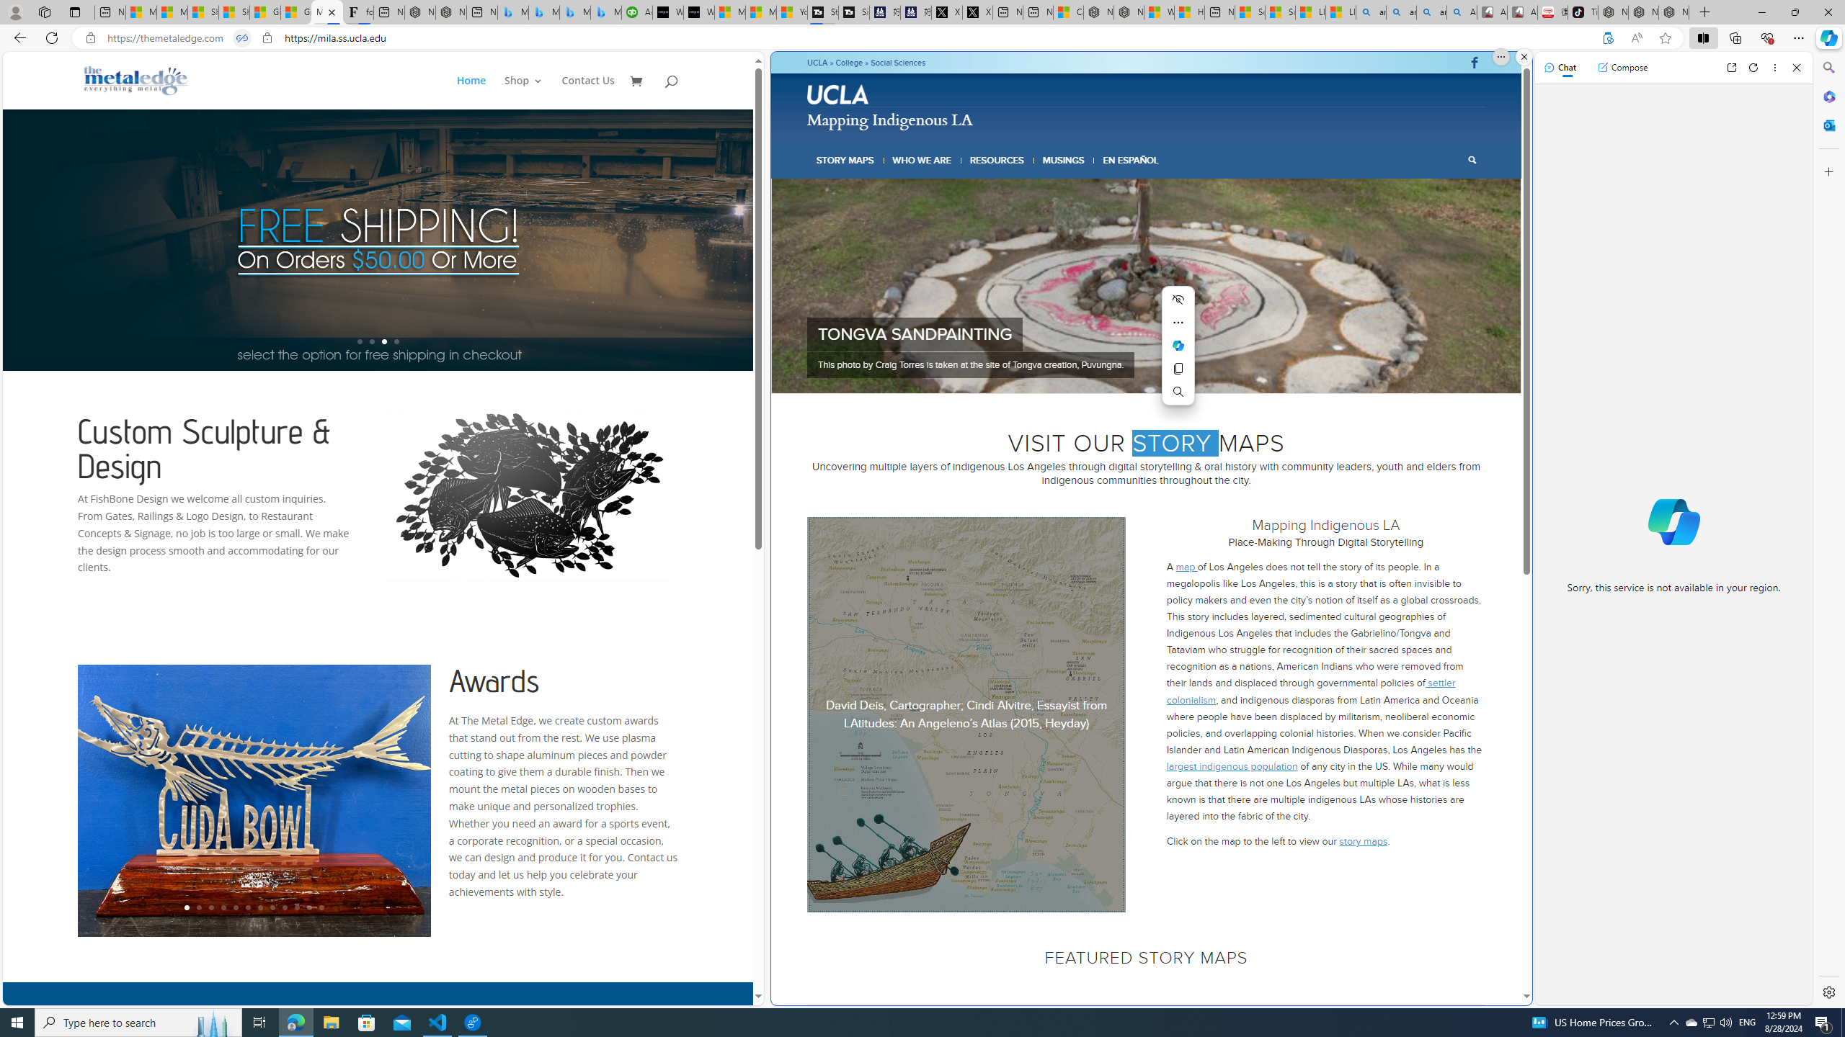  I want to click on Metal Fish Sculptures & Metal Designs, so click(135, 80).